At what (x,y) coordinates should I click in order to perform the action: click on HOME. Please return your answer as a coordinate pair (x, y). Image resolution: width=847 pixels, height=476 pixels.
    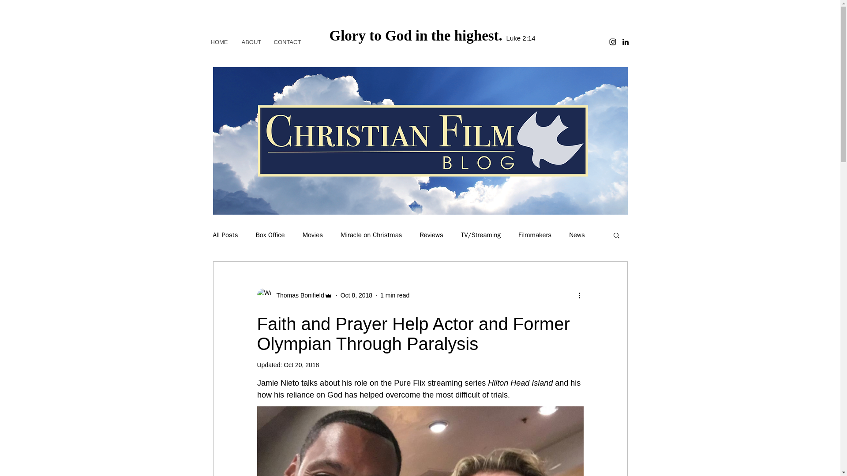
    Looking at the image, I should click on (219, 42).